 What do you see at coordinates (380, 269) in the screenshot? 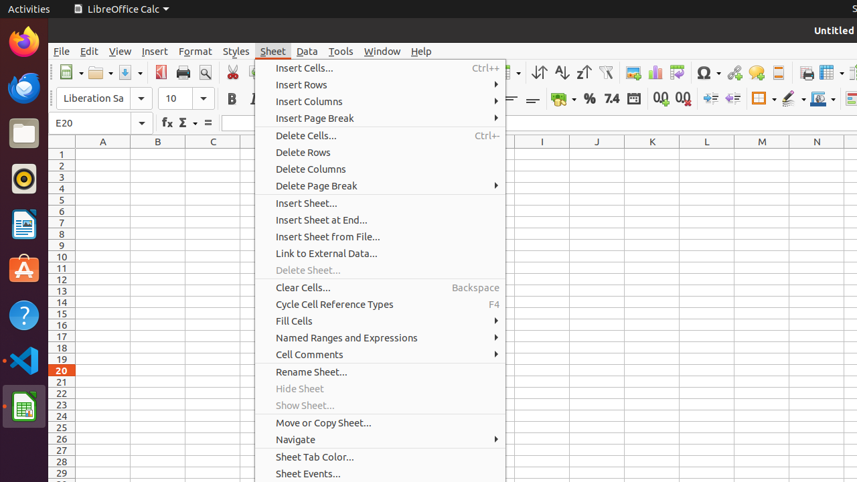
I see `Delete Sheet...` at bounding box center [380, 269].